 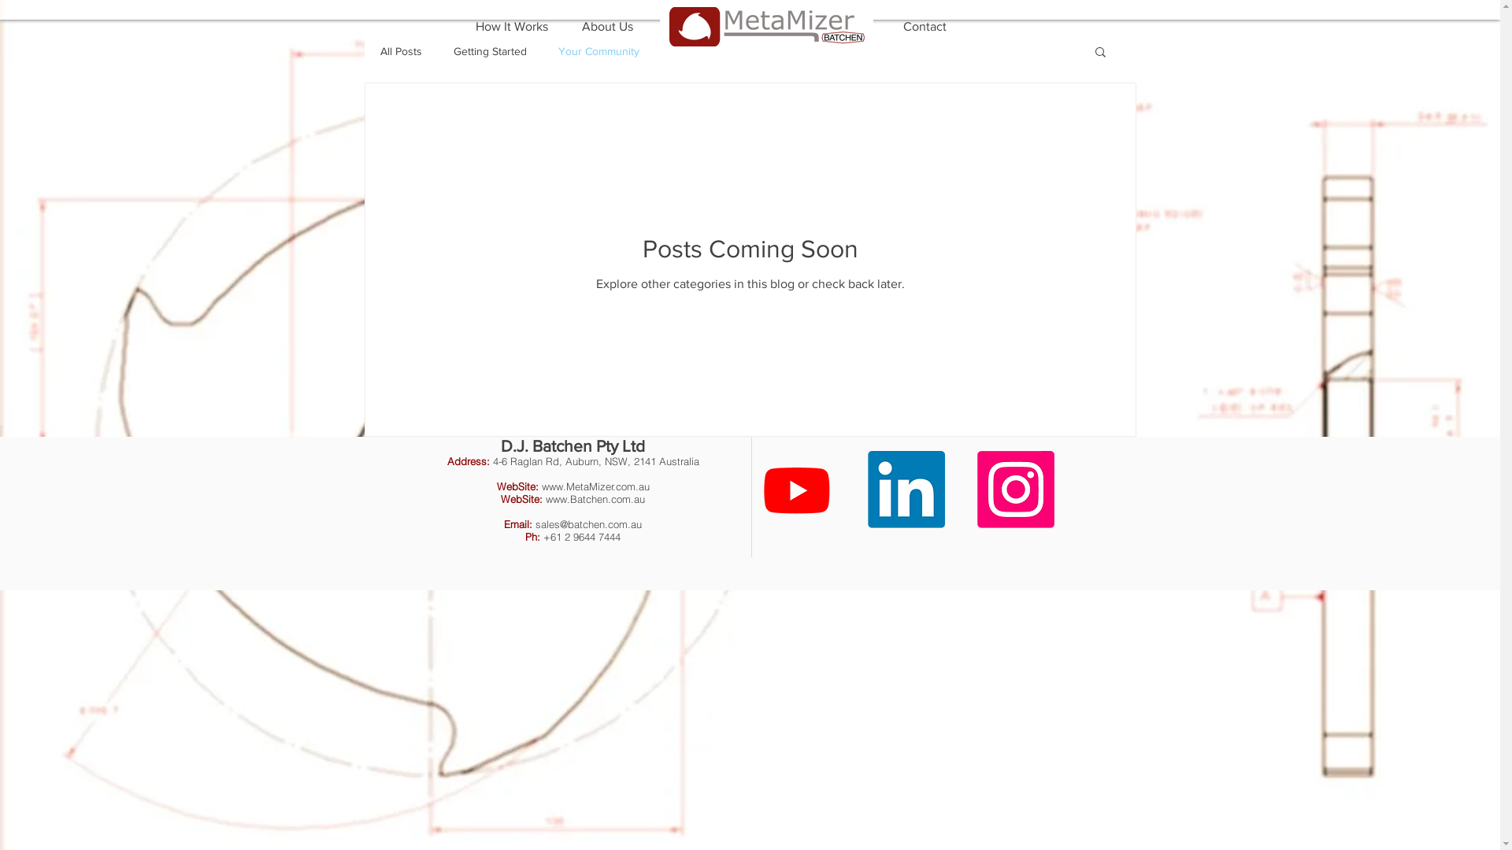 I want to click on www.Batchen.com.au, so click(x=595, y=499).